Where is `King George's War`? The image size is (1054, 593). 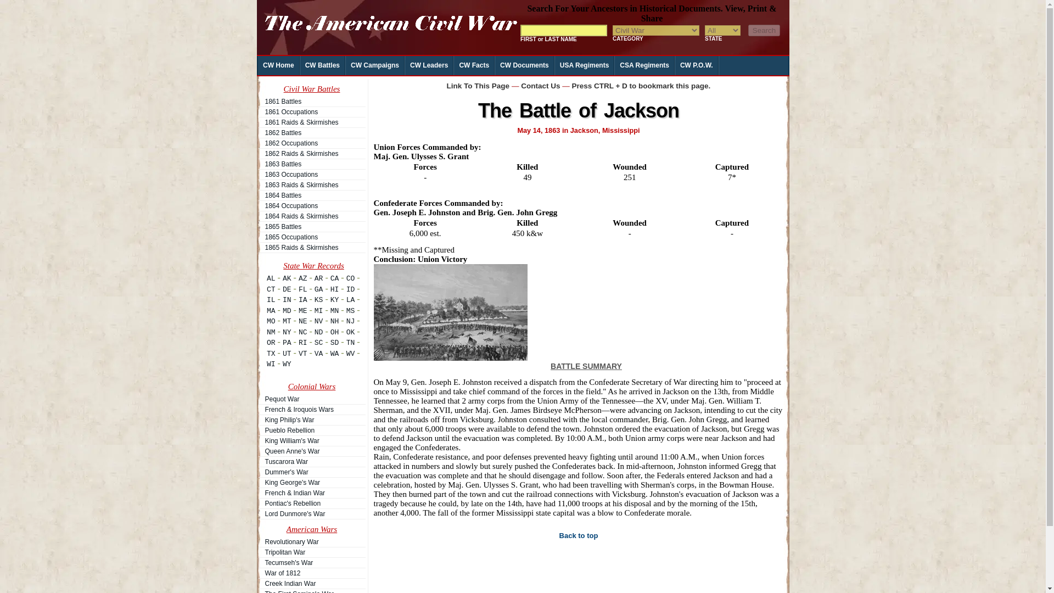 King George's War is located at coordinates (311, 482).